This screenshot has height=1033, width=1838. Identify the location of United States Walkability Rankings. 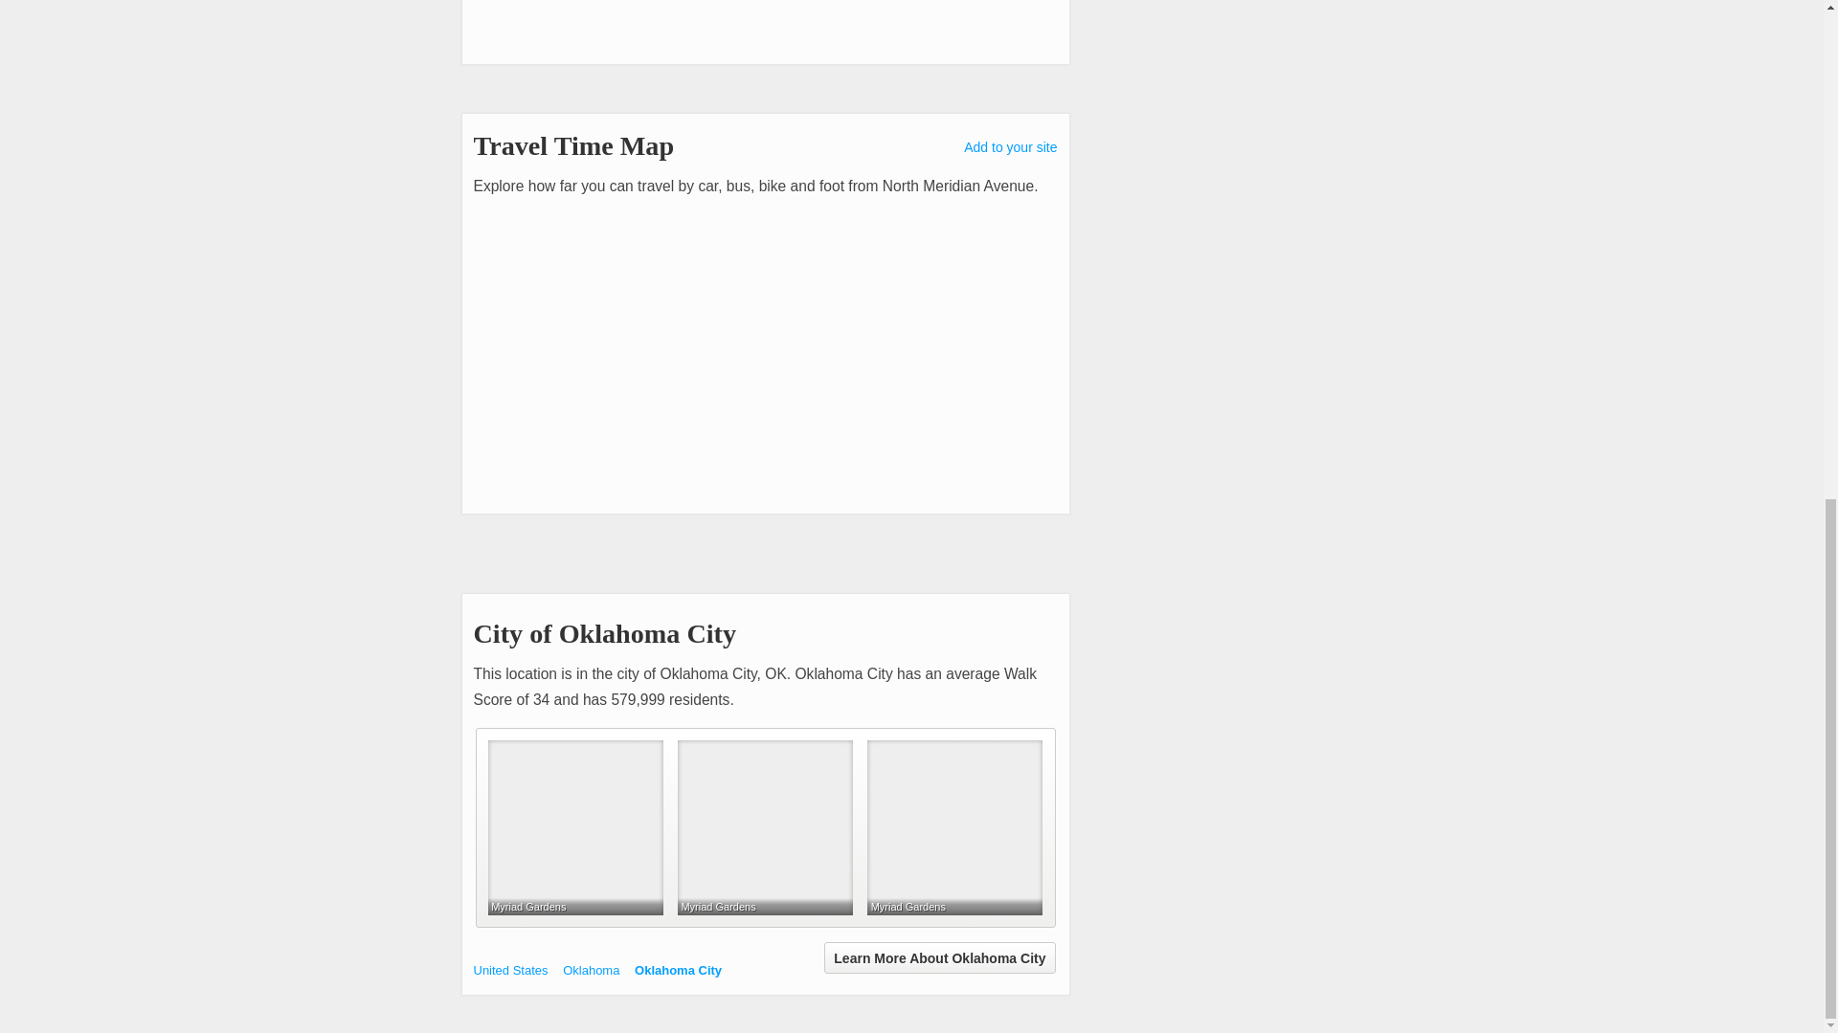
(509, 970).